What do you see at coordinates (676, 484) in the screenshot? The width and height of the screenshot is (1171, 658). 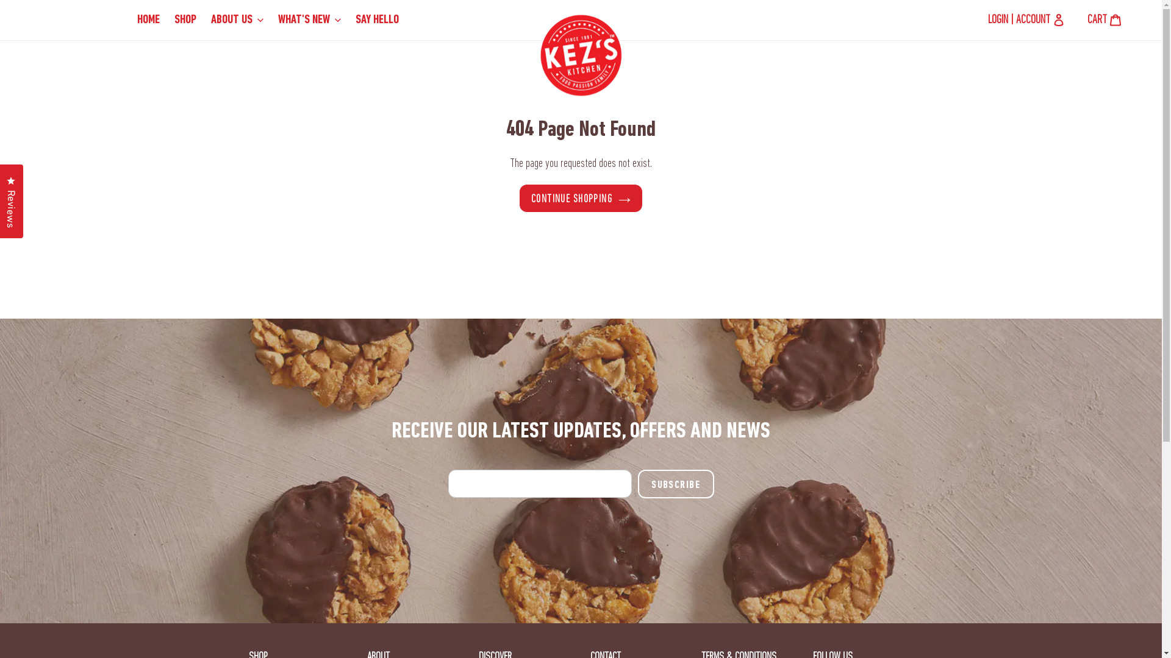 I see `SUBSCRIBE` at bounding box center [676, 484].